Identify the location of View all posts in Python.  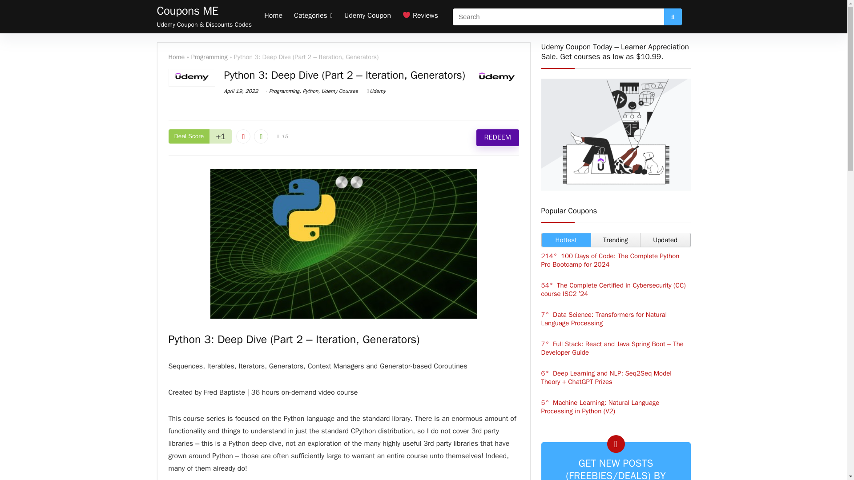
(310, 91).